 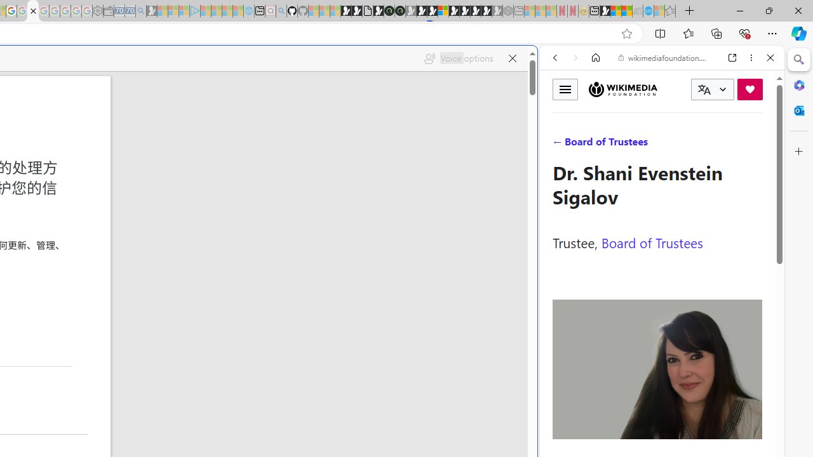 What do you see at coordinates (749, 89) in the screenshot?
I see `Donate now` at bounding box center [749, 89].